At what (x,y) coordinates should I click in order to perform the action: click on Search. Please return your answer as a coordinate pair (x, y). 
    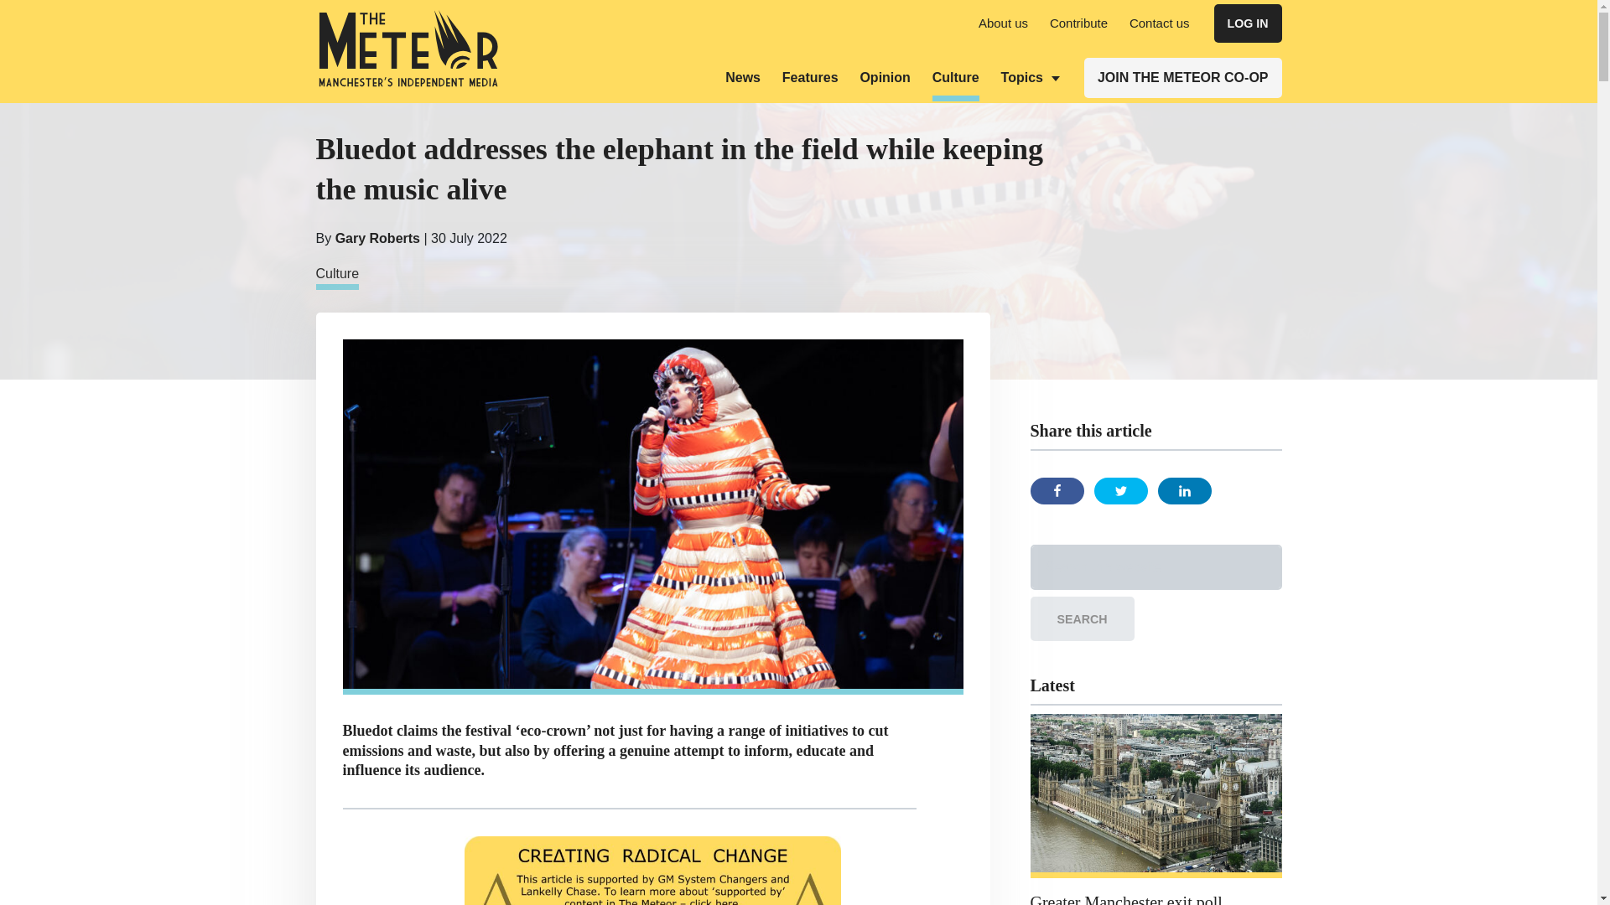
    Looking at the image, I should click on (1082, 618).